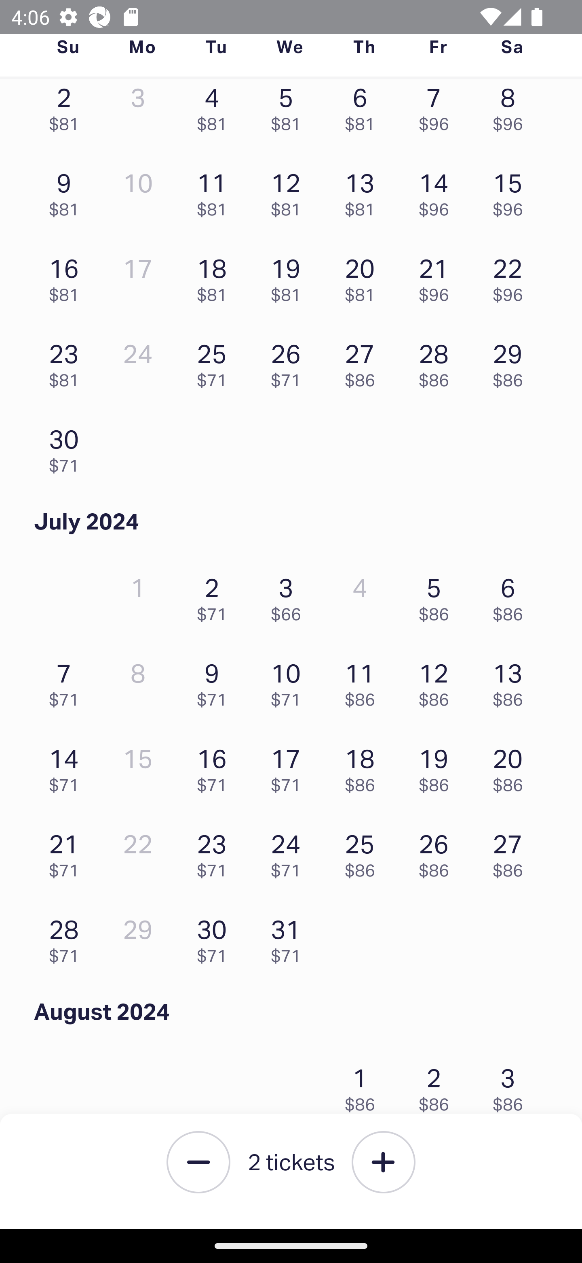  What do you see at coordinates (364, 191) in the screenshot?
I see `13 $81` at bounding box center [364, 191].